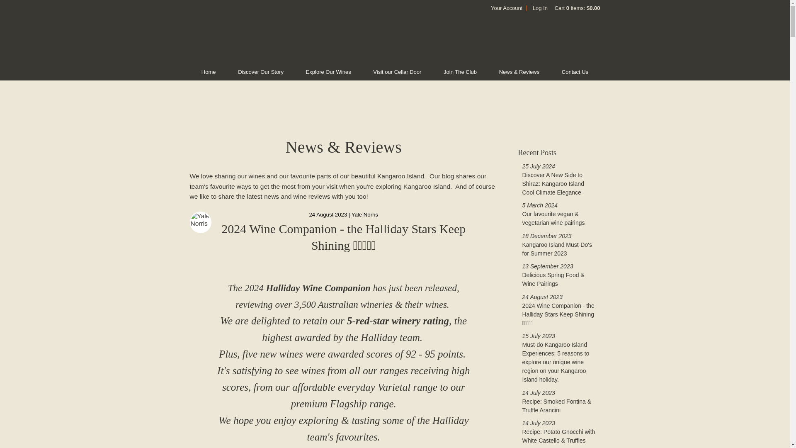  Describe the element at coordinates (208, 72) in the screenshot. I see `Home` at that location.